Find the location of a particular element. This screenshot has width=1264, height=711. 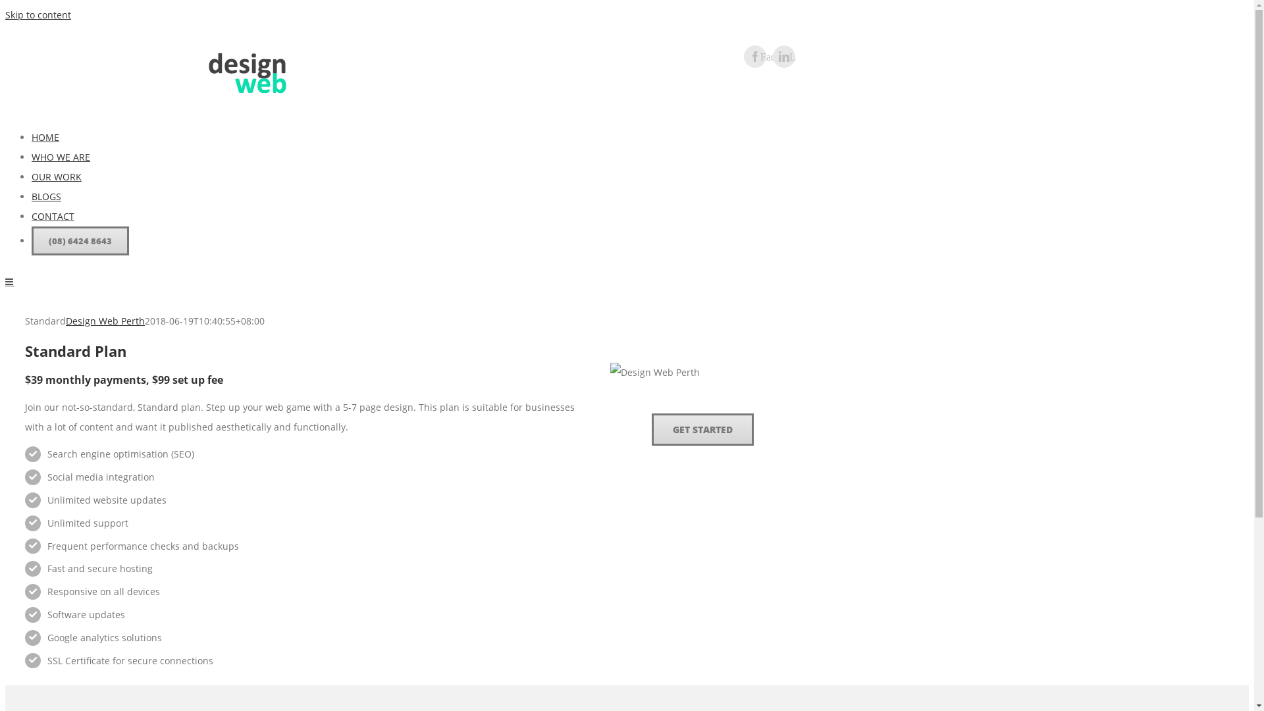

BLOGS is located at coordinates (46, 196).